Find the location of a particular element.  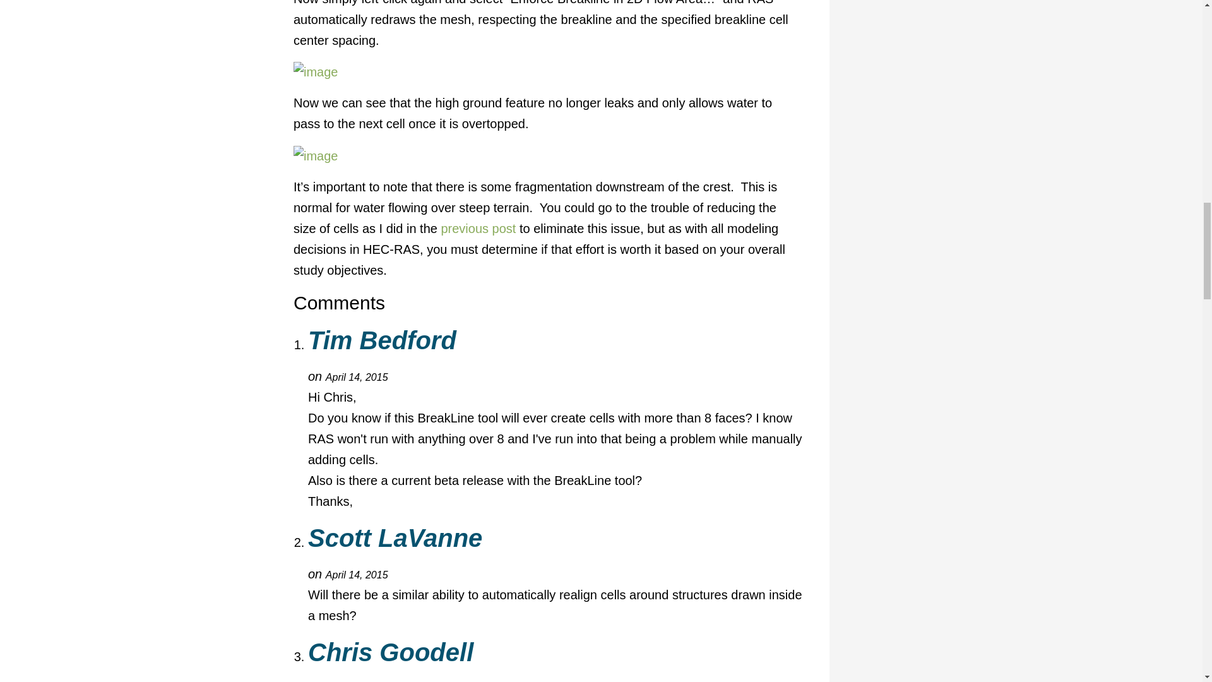

previous post is located at coordinates (478, 229).